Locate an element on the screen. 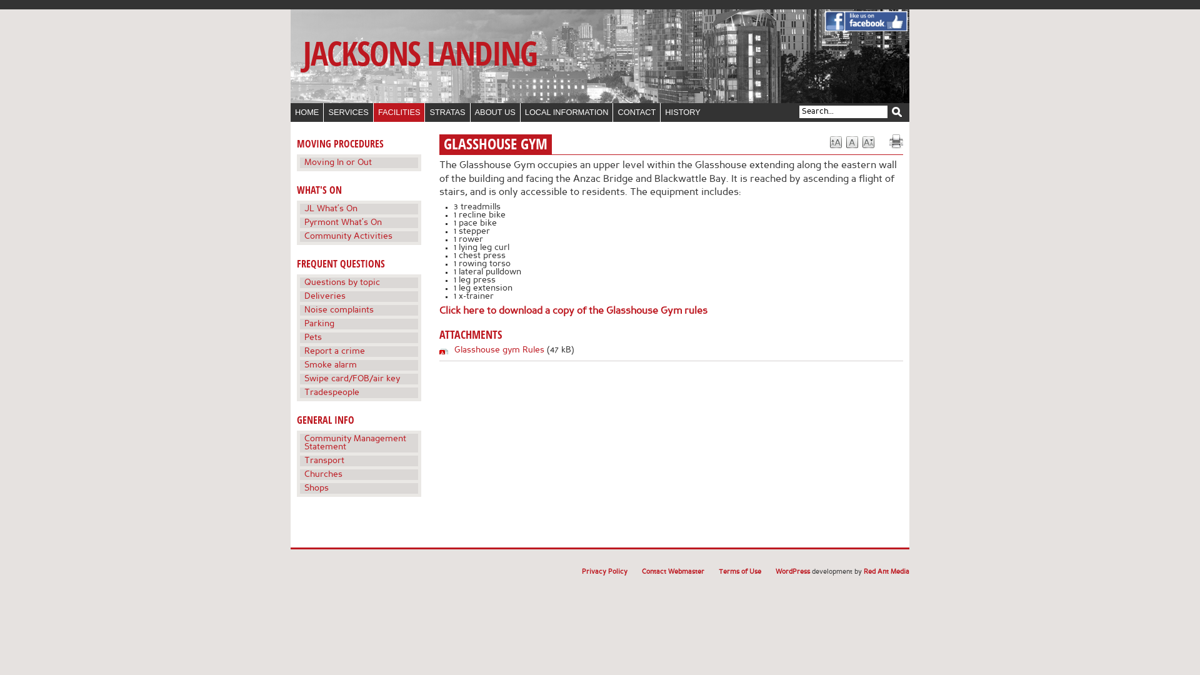 This screenshot has height=675, width=1200. JACKSONS LANDING is located at coordinates (420, 55).